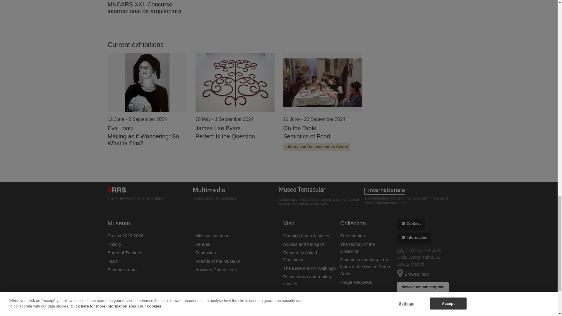  Describe the element at coordinates (321, 191) in the screenshot. I see `Museo tentacular` at that location.